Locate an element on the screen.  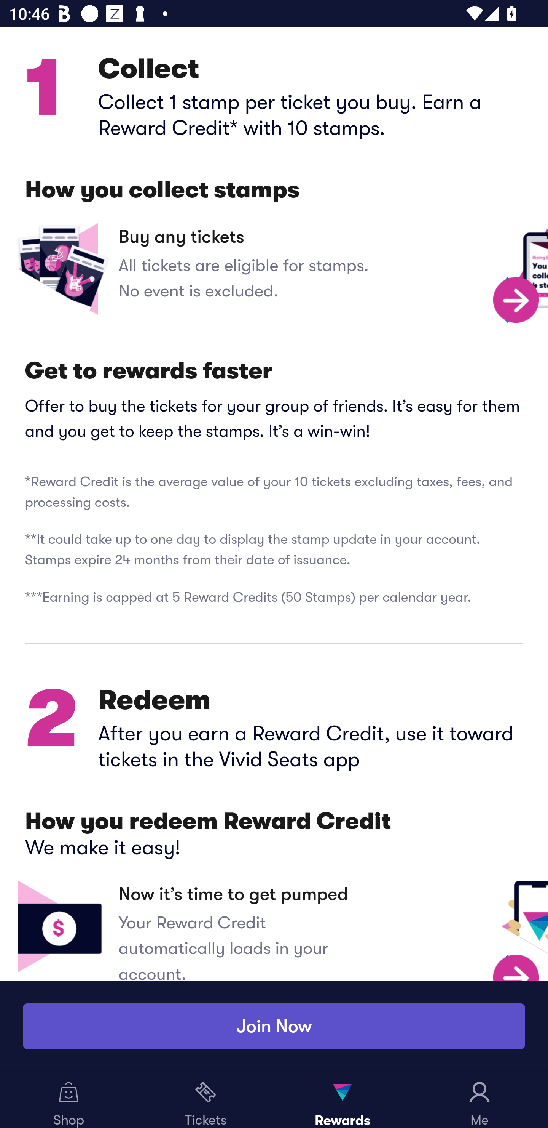
Tickets is located at coordinates (205, 1100).